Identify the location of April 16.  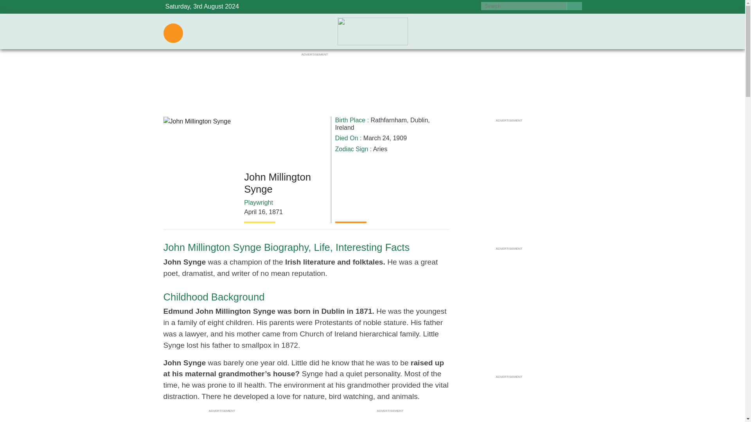
(254, 212).